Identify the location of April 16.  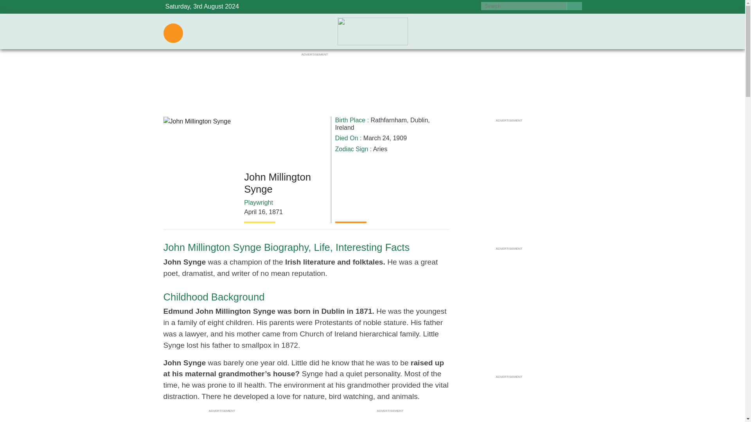
(254, 212).